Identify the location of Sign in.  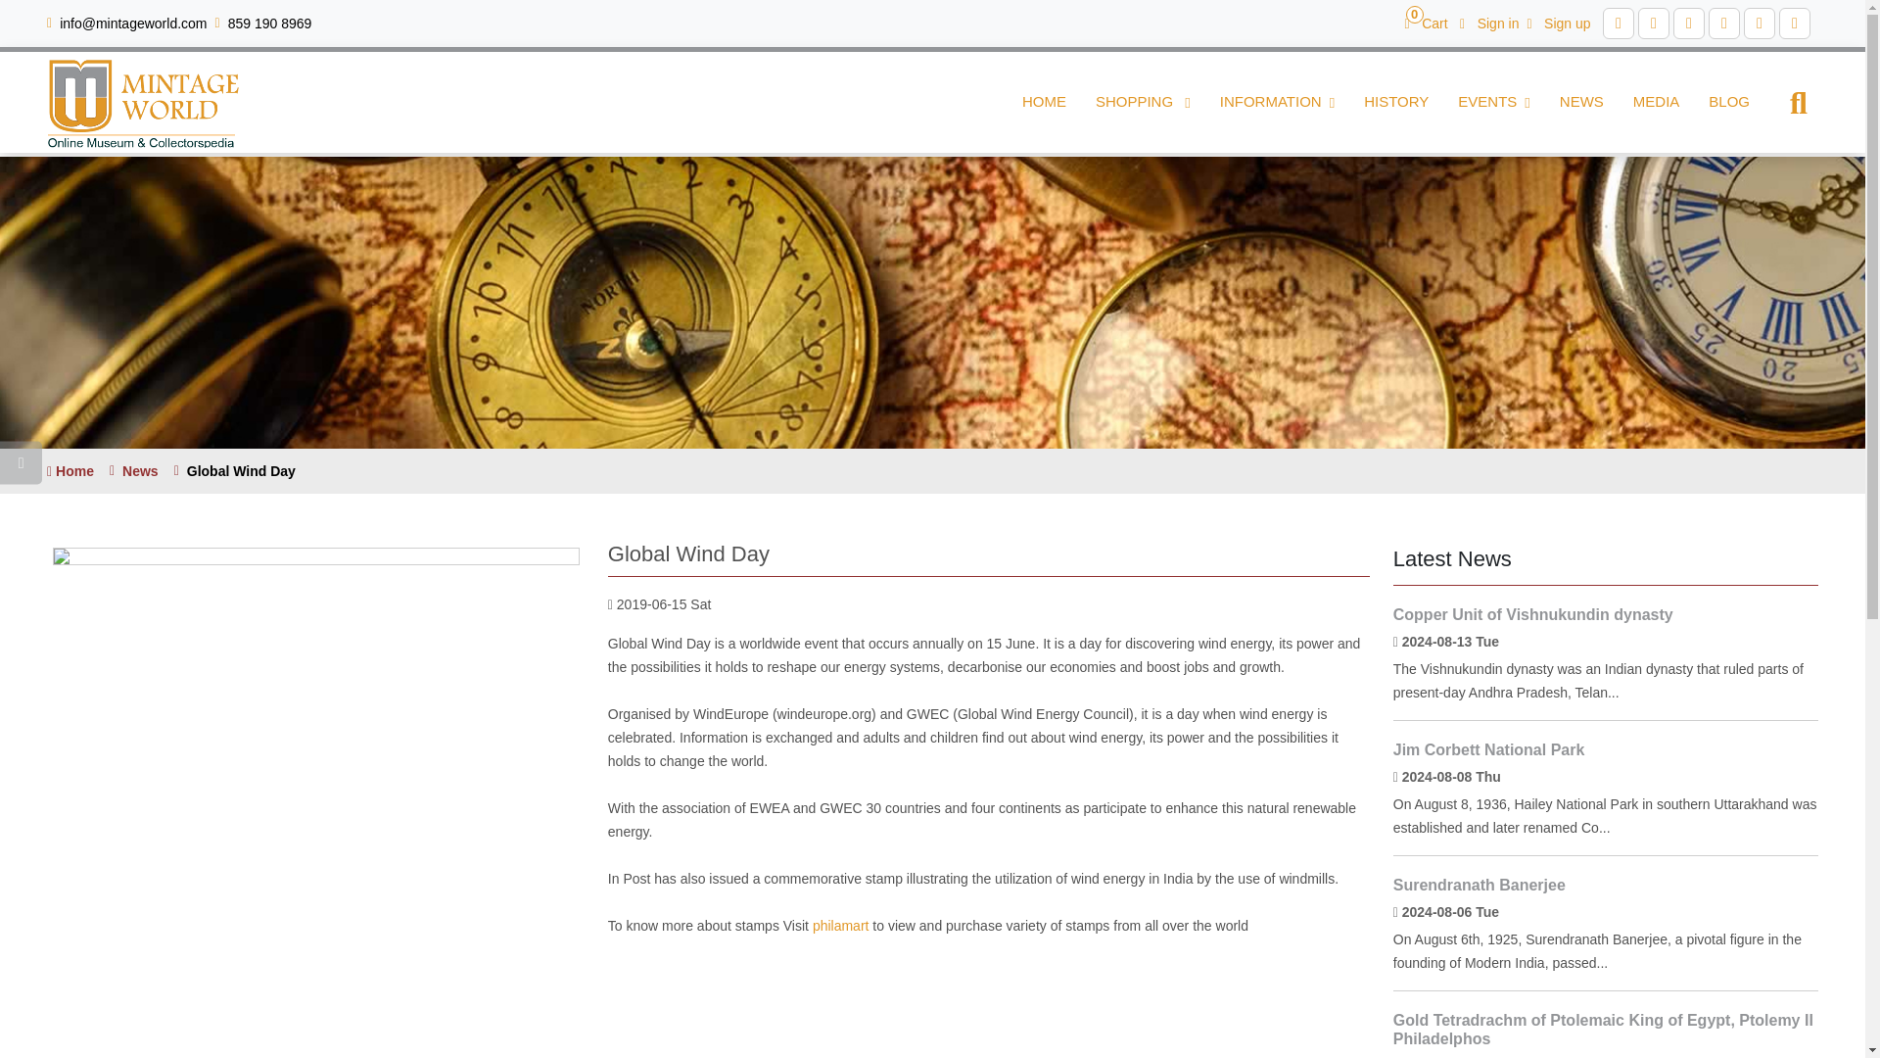
(1426, 23).